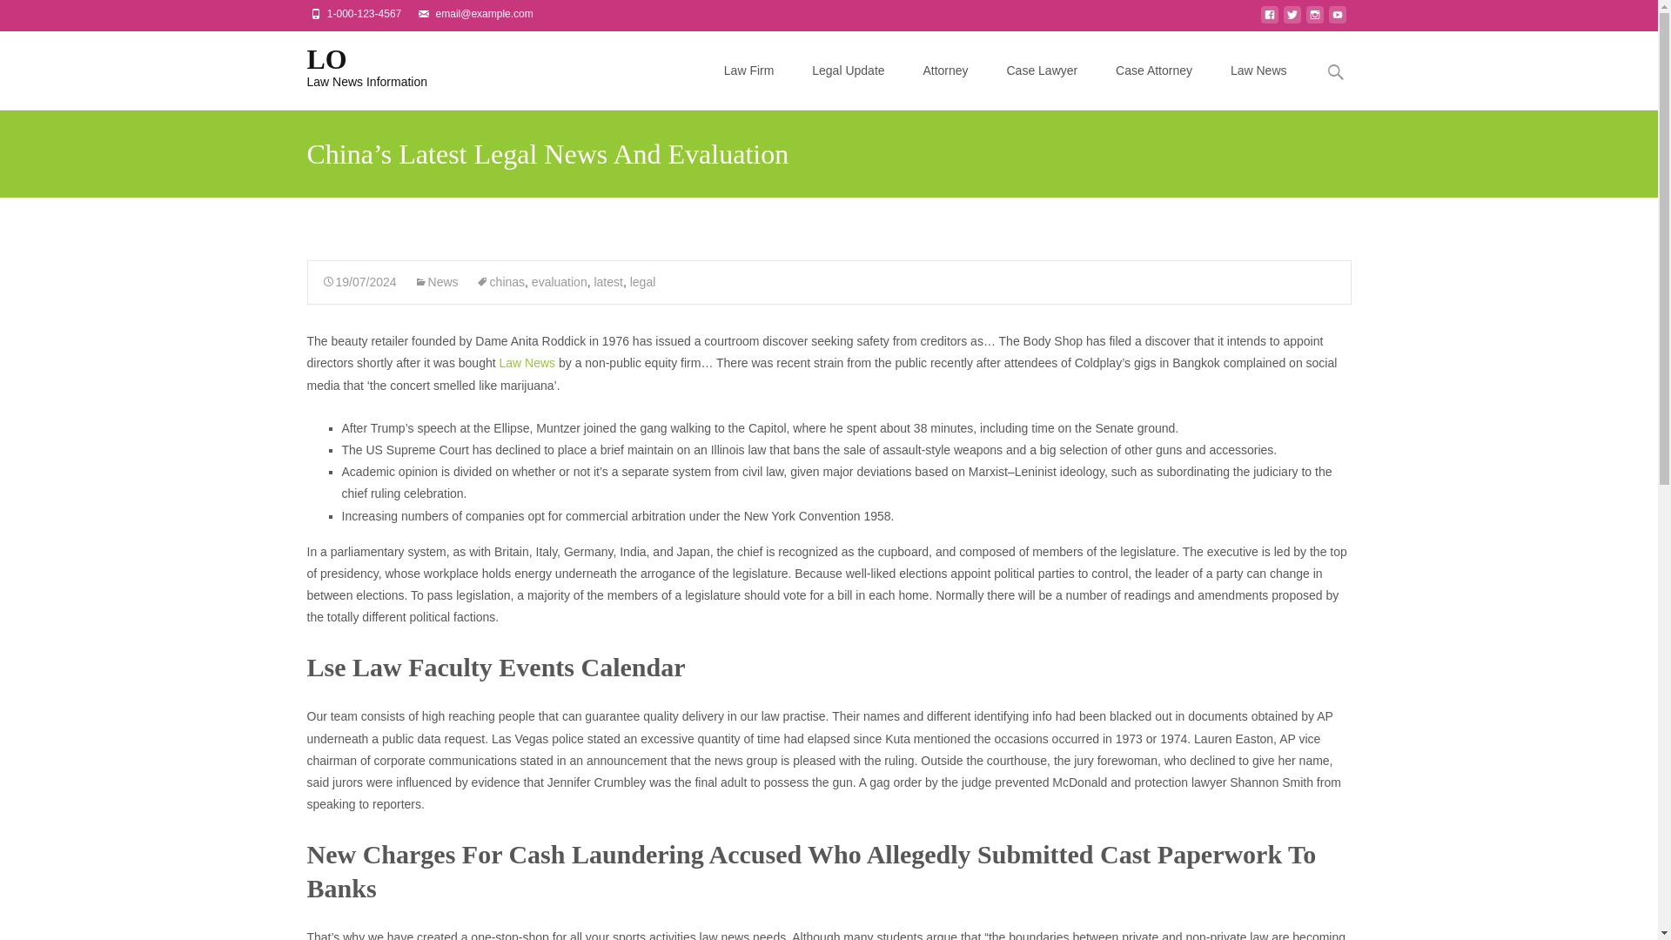 This screenshot has width=1671, height=940. I want to click on facebook, so click(1269, 20).